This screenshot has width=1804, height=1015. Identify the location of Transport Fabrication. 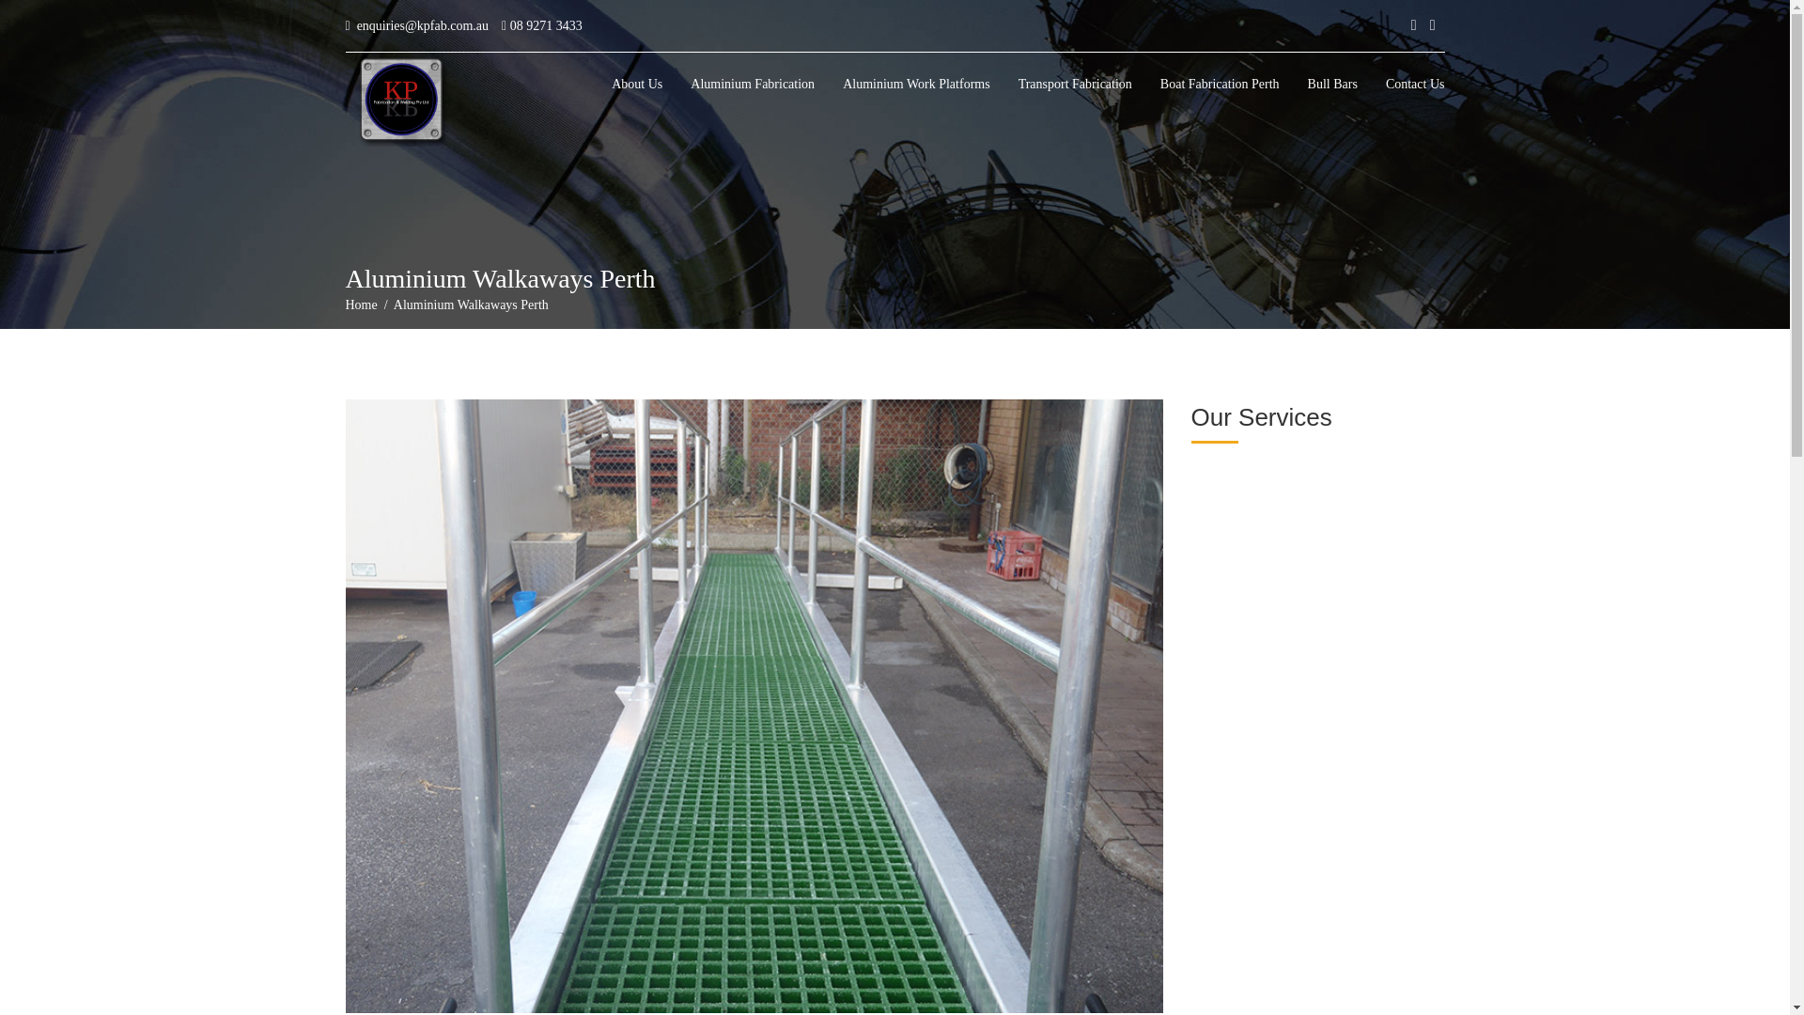
(1075, 86).